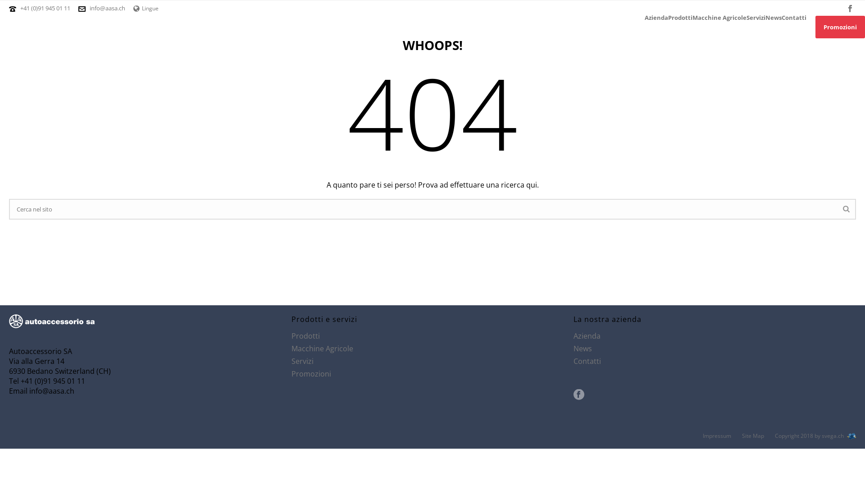  I want to click on News, so click(774, 18).